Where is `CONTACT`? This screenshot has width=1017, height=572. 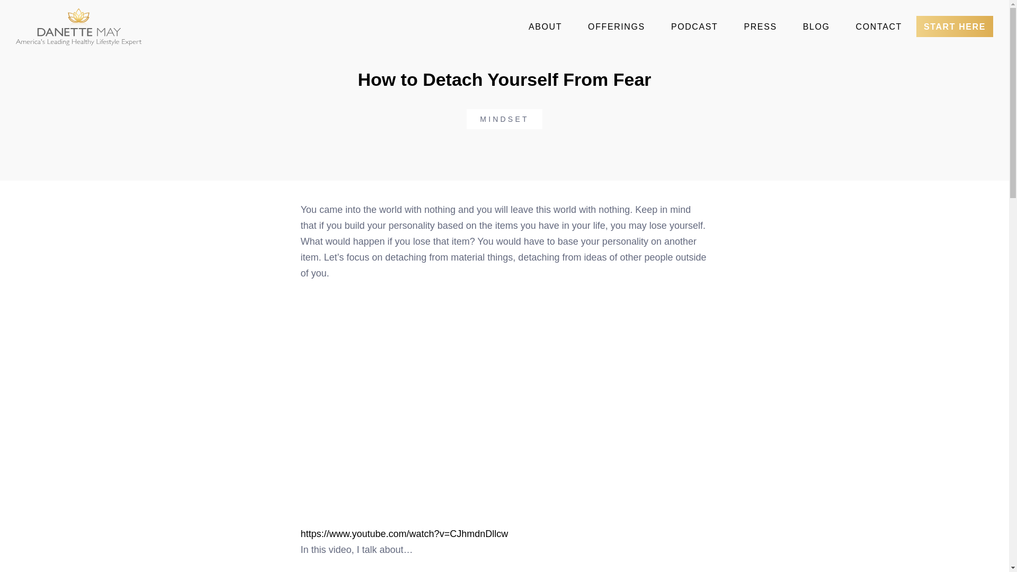
CONTACT is located at coordinates (878, 27).